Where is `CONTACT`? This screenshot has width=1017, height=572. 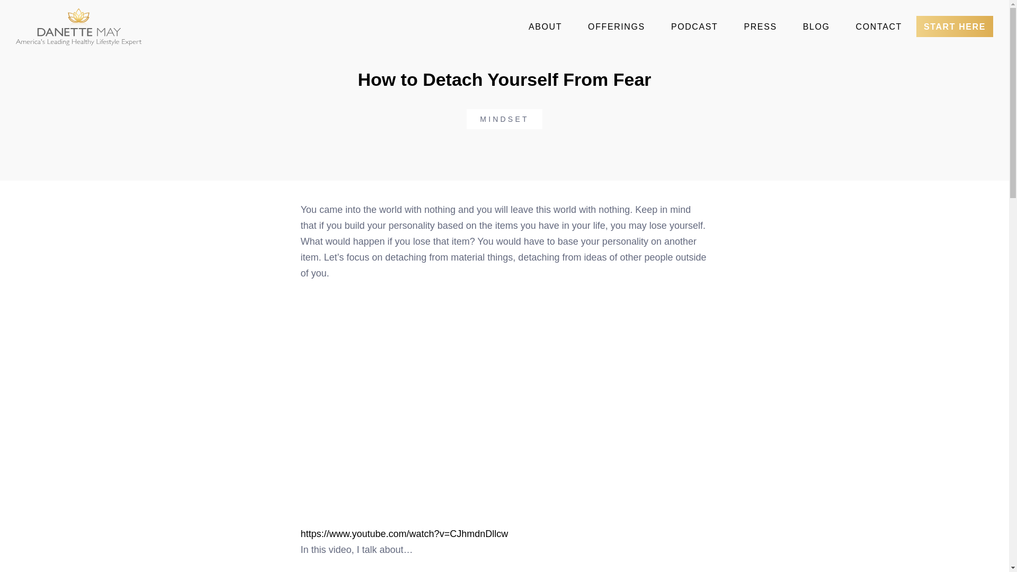
CONTACT is located at coordinates (878, 27).